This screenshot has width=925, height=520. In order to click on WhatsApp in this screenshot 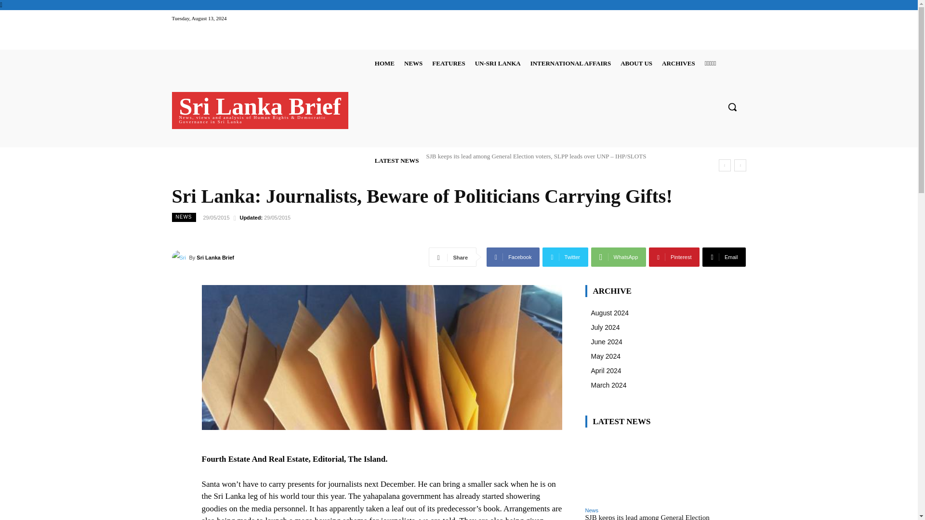, I will do `click(618, 257)`.